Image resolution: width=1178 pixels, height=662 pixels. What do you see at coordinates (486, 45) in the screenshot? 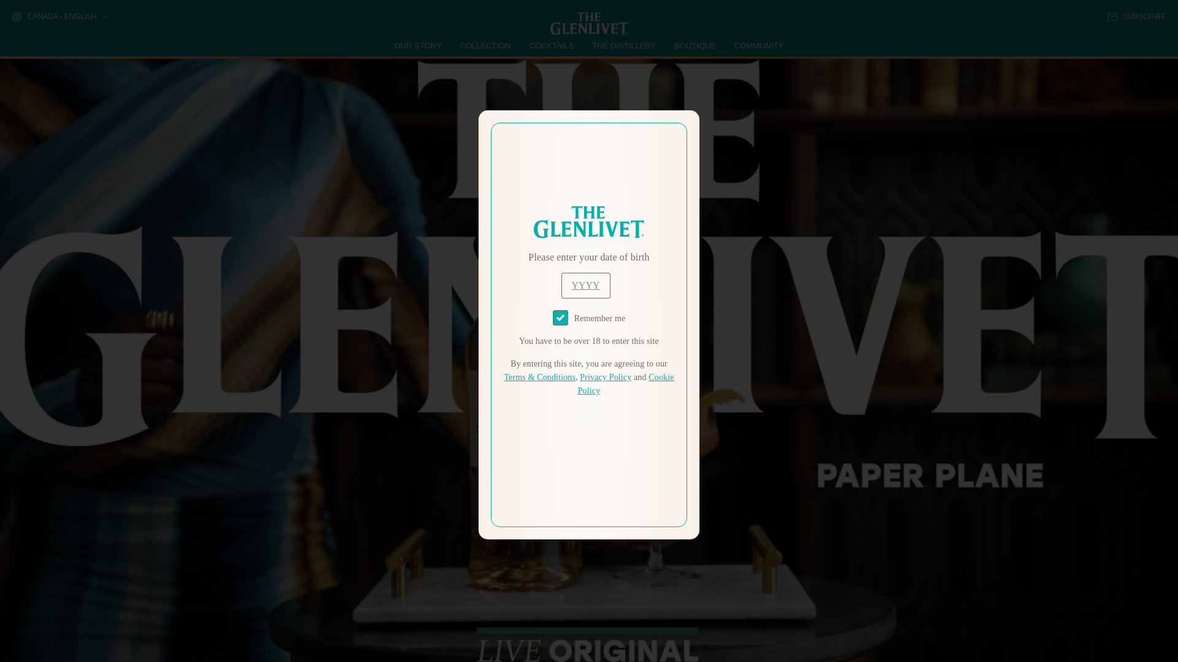
I see `COLLECTION` at bounding box center [486, 45].